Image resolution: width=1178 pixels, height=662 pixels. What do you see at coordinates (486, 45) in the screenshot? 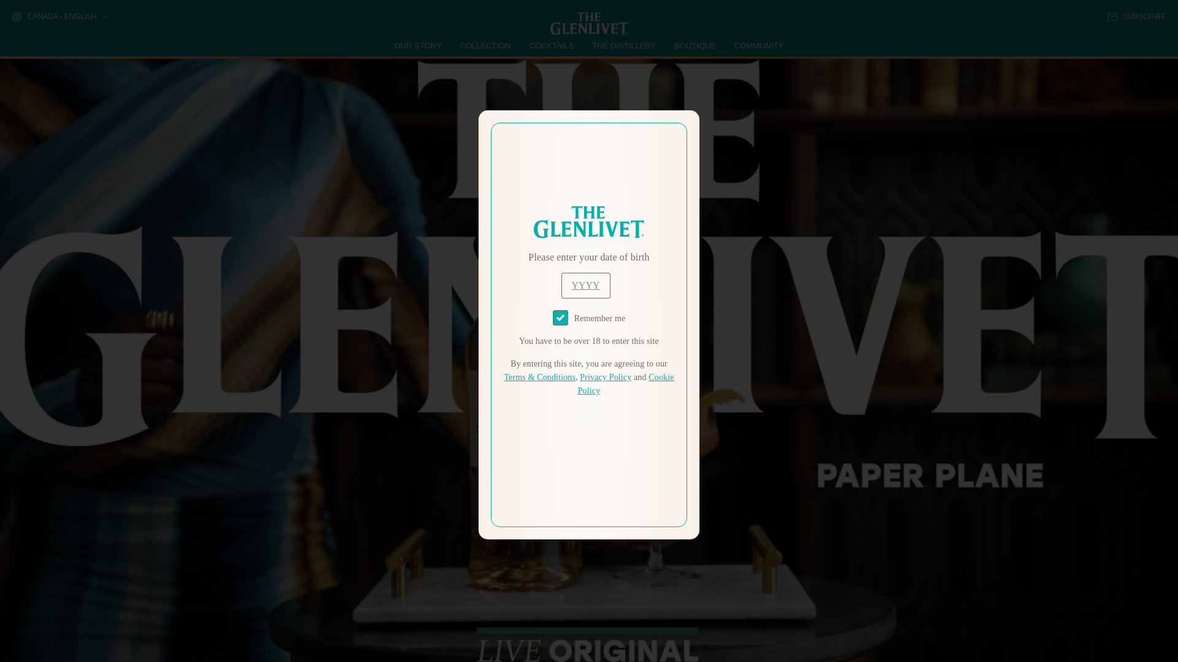
I see `COLLECTION` at bounding box center [486, 45].